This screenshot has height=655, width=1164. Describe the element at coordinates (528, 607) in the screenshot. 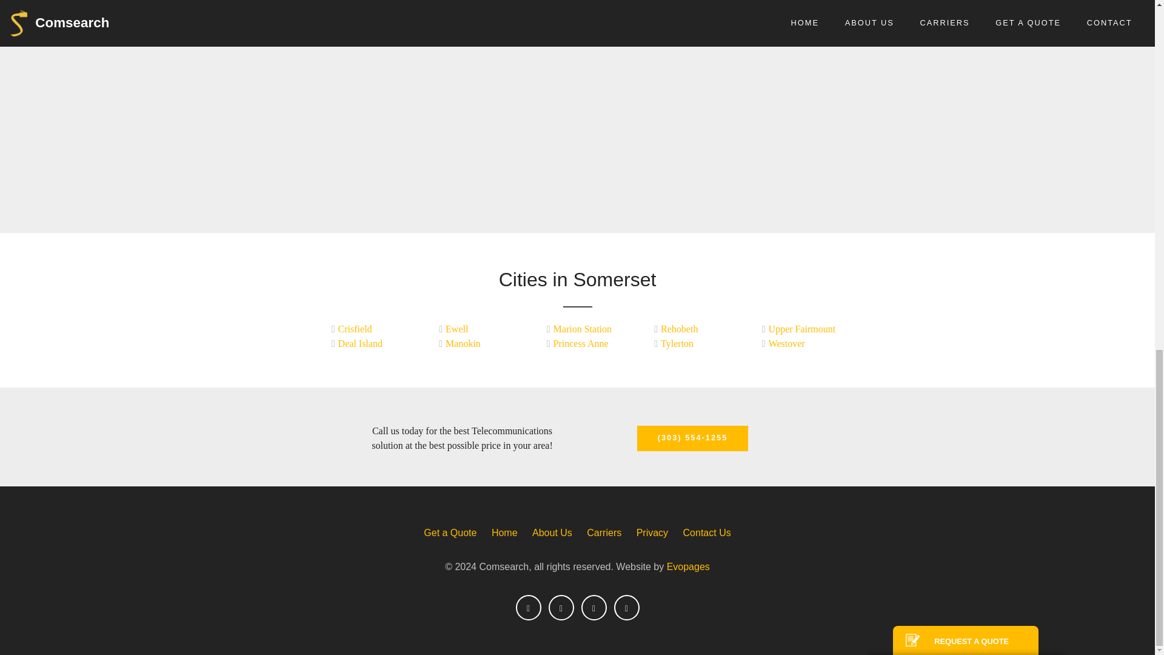

I see `Find us on Facebook` at that location.